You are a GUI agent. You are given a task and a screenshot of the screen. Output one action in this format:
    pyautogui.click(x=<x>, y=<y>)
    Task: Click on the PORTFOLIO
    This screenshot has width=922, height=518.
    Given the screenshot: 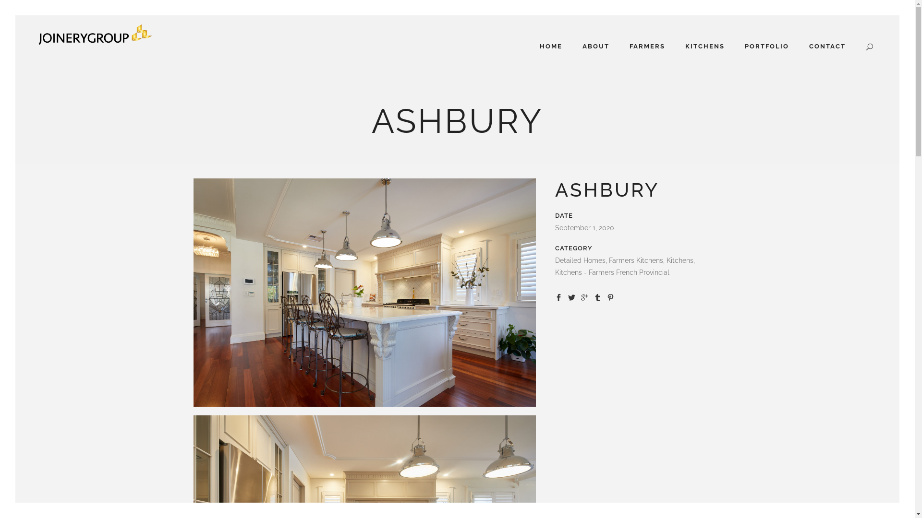 What is the action you would take?
    pyautogui.click(x=767, y=47)
    